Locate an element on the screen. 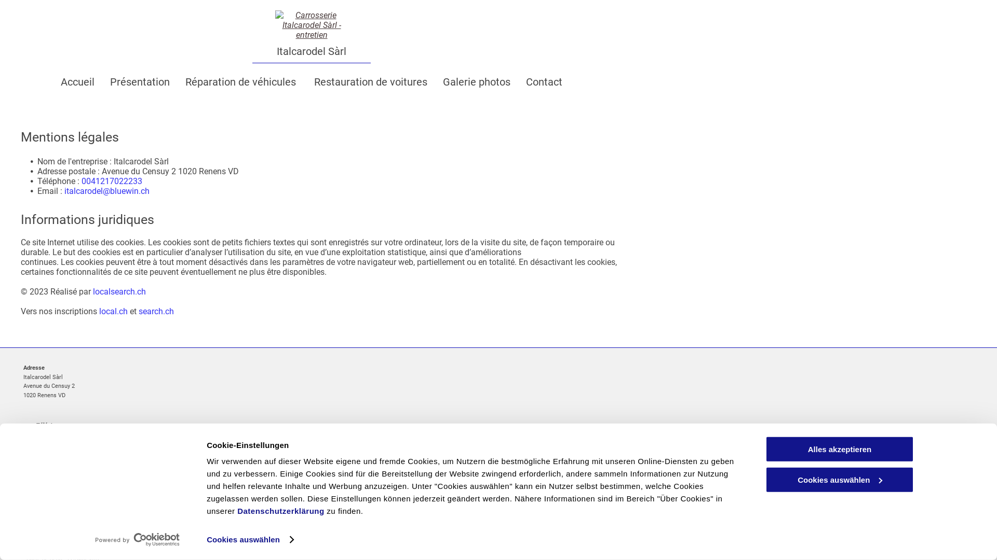 The image size is (997, 560). localsearch.ch is located at coordinates (119, 291).